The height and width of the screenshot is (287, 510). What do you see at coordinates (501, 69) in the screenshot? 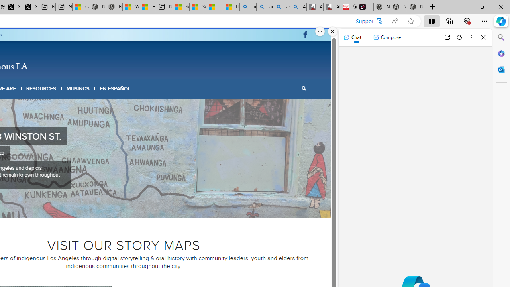
I see `Outlook` at bounding box center [501, 69].